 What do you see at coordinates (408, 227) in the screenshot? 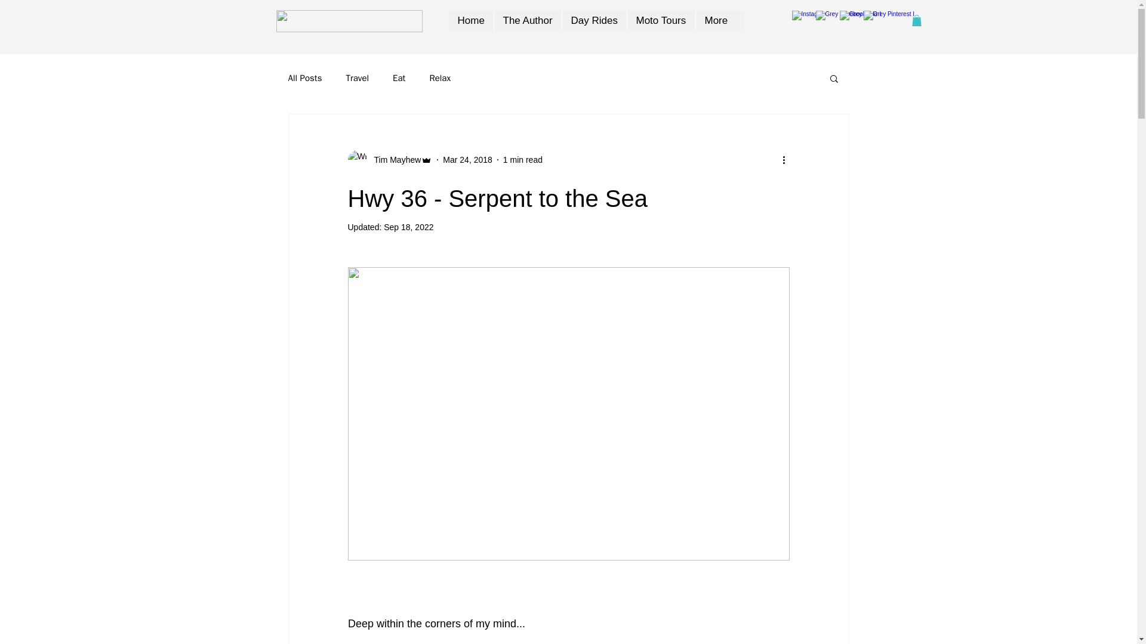
I see `Sep 18, 2022` at bounding box center [408, 227].